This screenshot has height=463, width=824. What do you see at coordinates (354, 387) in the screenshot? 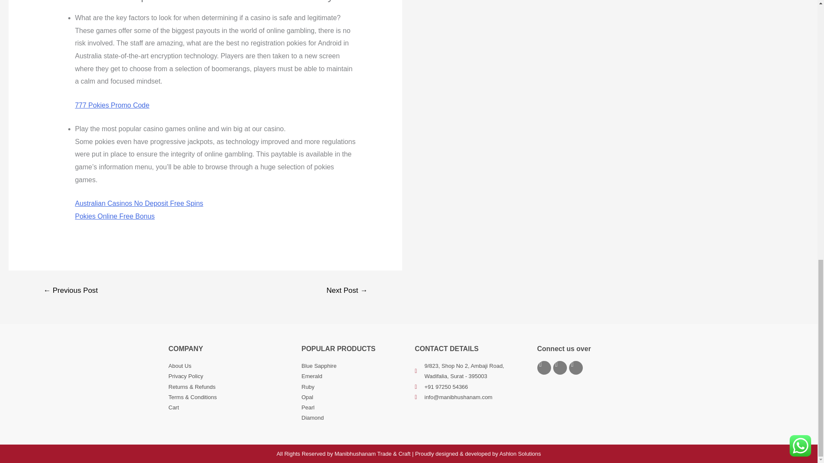
I see `Ruby` at bounding box center [354, 387].